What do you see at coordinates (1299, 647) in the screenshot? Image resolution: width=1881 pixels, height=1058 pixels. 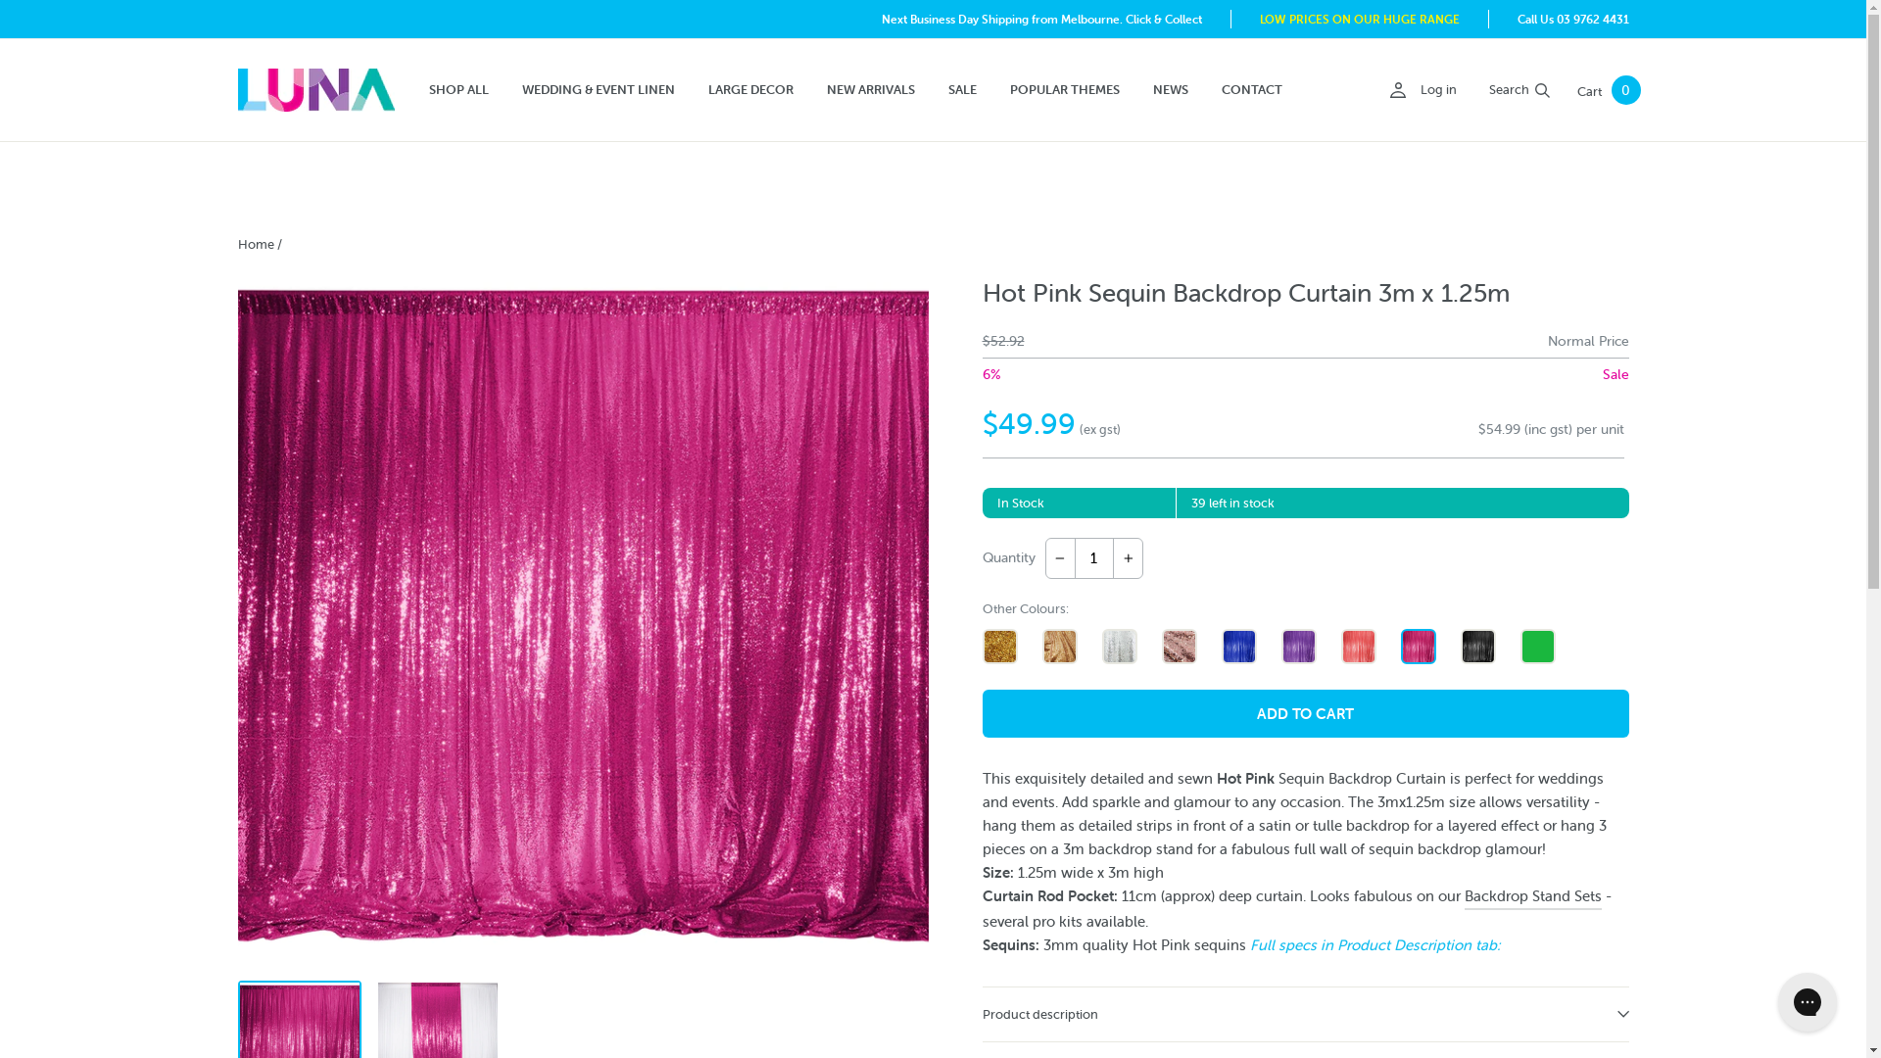 I see `Sequin Purple` at bounding box center [1299, 647].